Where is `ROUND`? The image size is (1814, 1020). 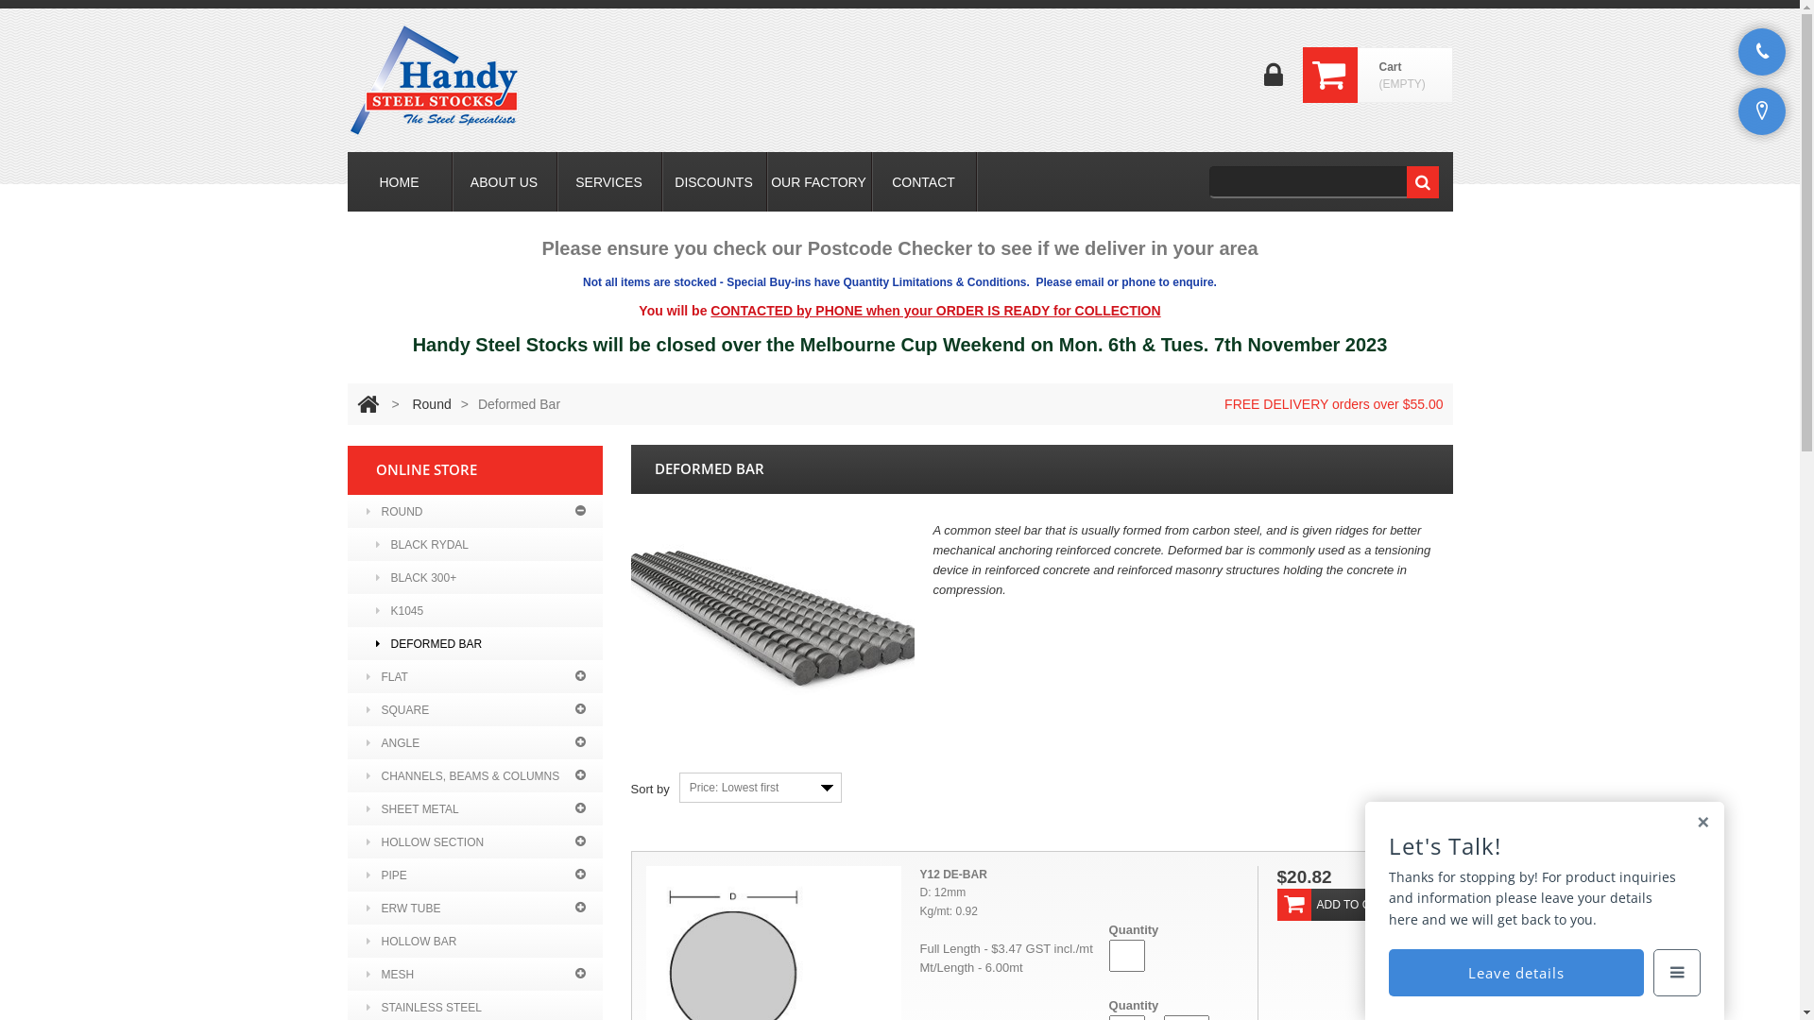
ROUND is located at coordinates (475, 512).